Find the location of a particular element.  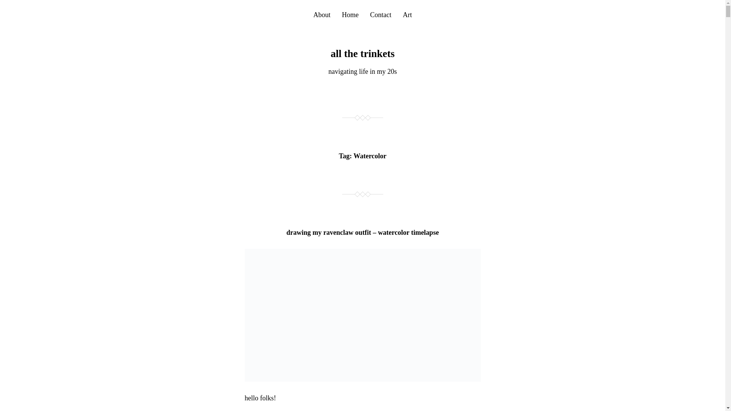

About is located at coordinates (322, 14).